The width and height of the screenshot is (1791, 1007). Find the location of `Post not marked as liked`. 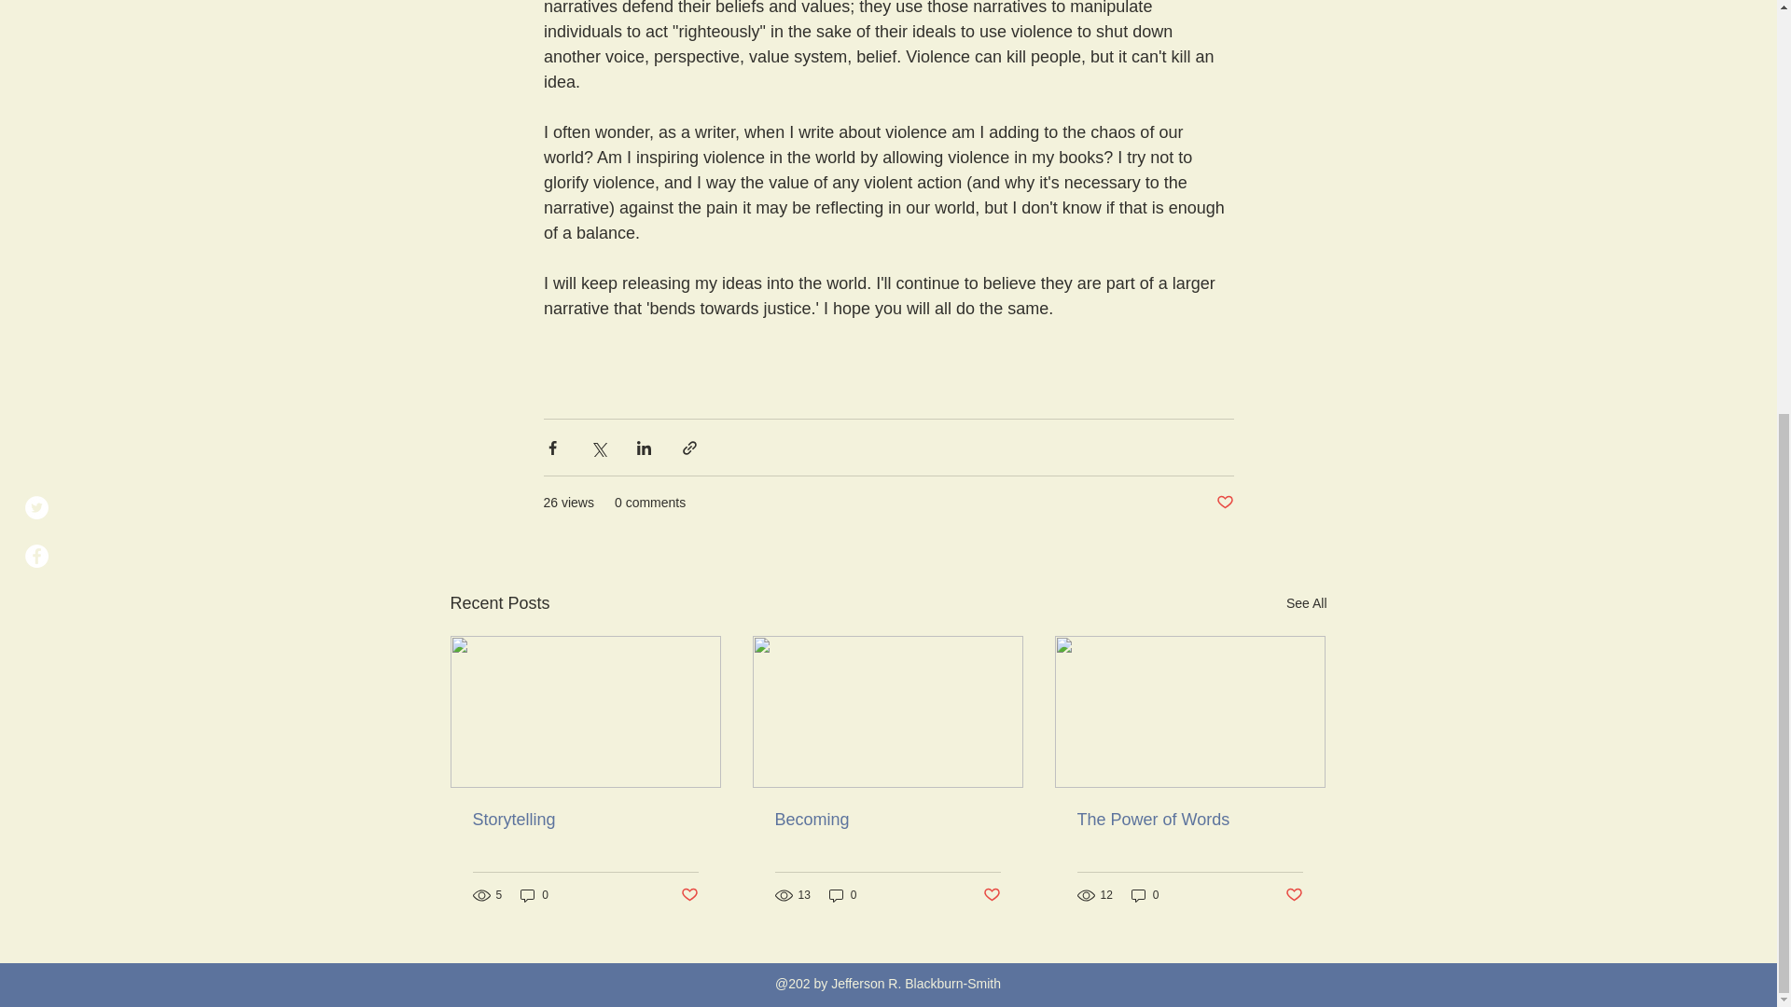

Post not marked as liked is located at coordinates (1224, 503).